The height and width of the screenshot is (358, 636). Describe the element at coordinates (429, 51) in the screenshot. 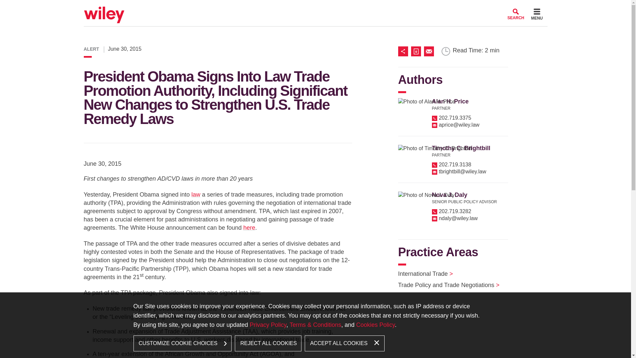

I see `Email` at that location.